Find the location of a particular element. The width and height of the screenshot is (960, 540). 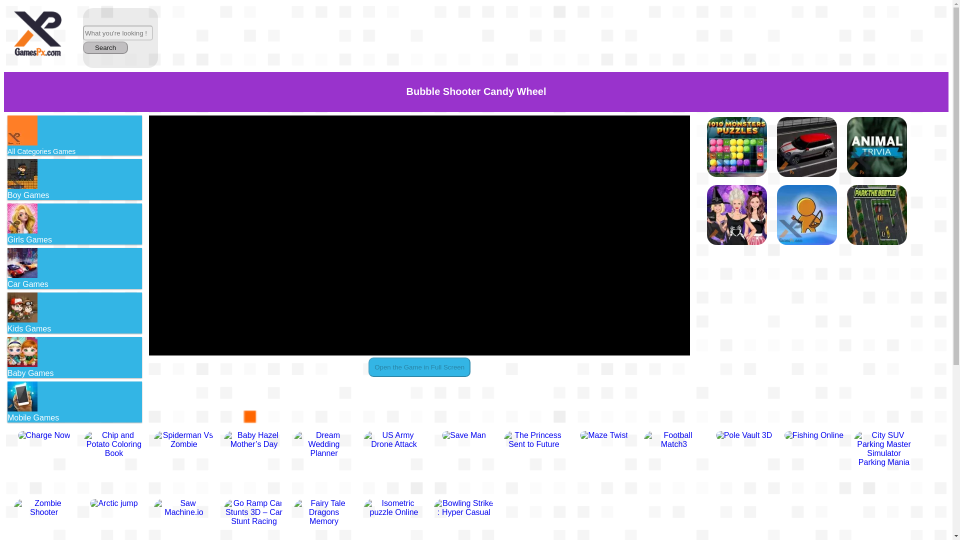

Animal Trivia is located at coordinates (877, 147).